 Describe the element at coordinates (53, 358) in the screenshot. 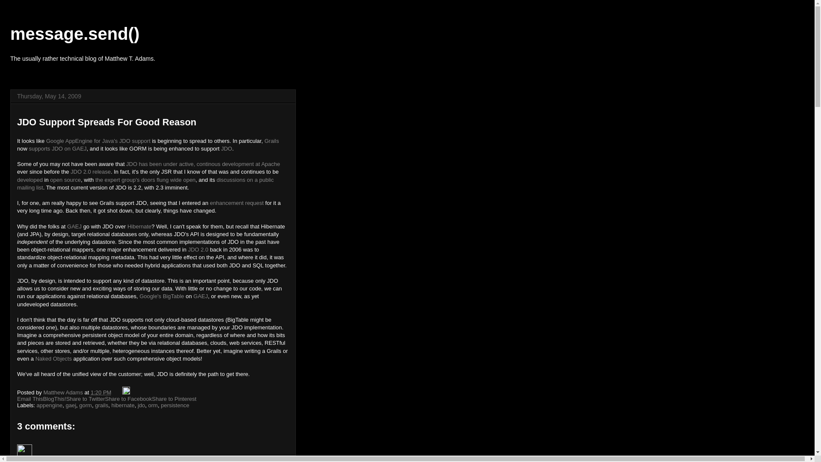

I see `Naked Objects` at that location.